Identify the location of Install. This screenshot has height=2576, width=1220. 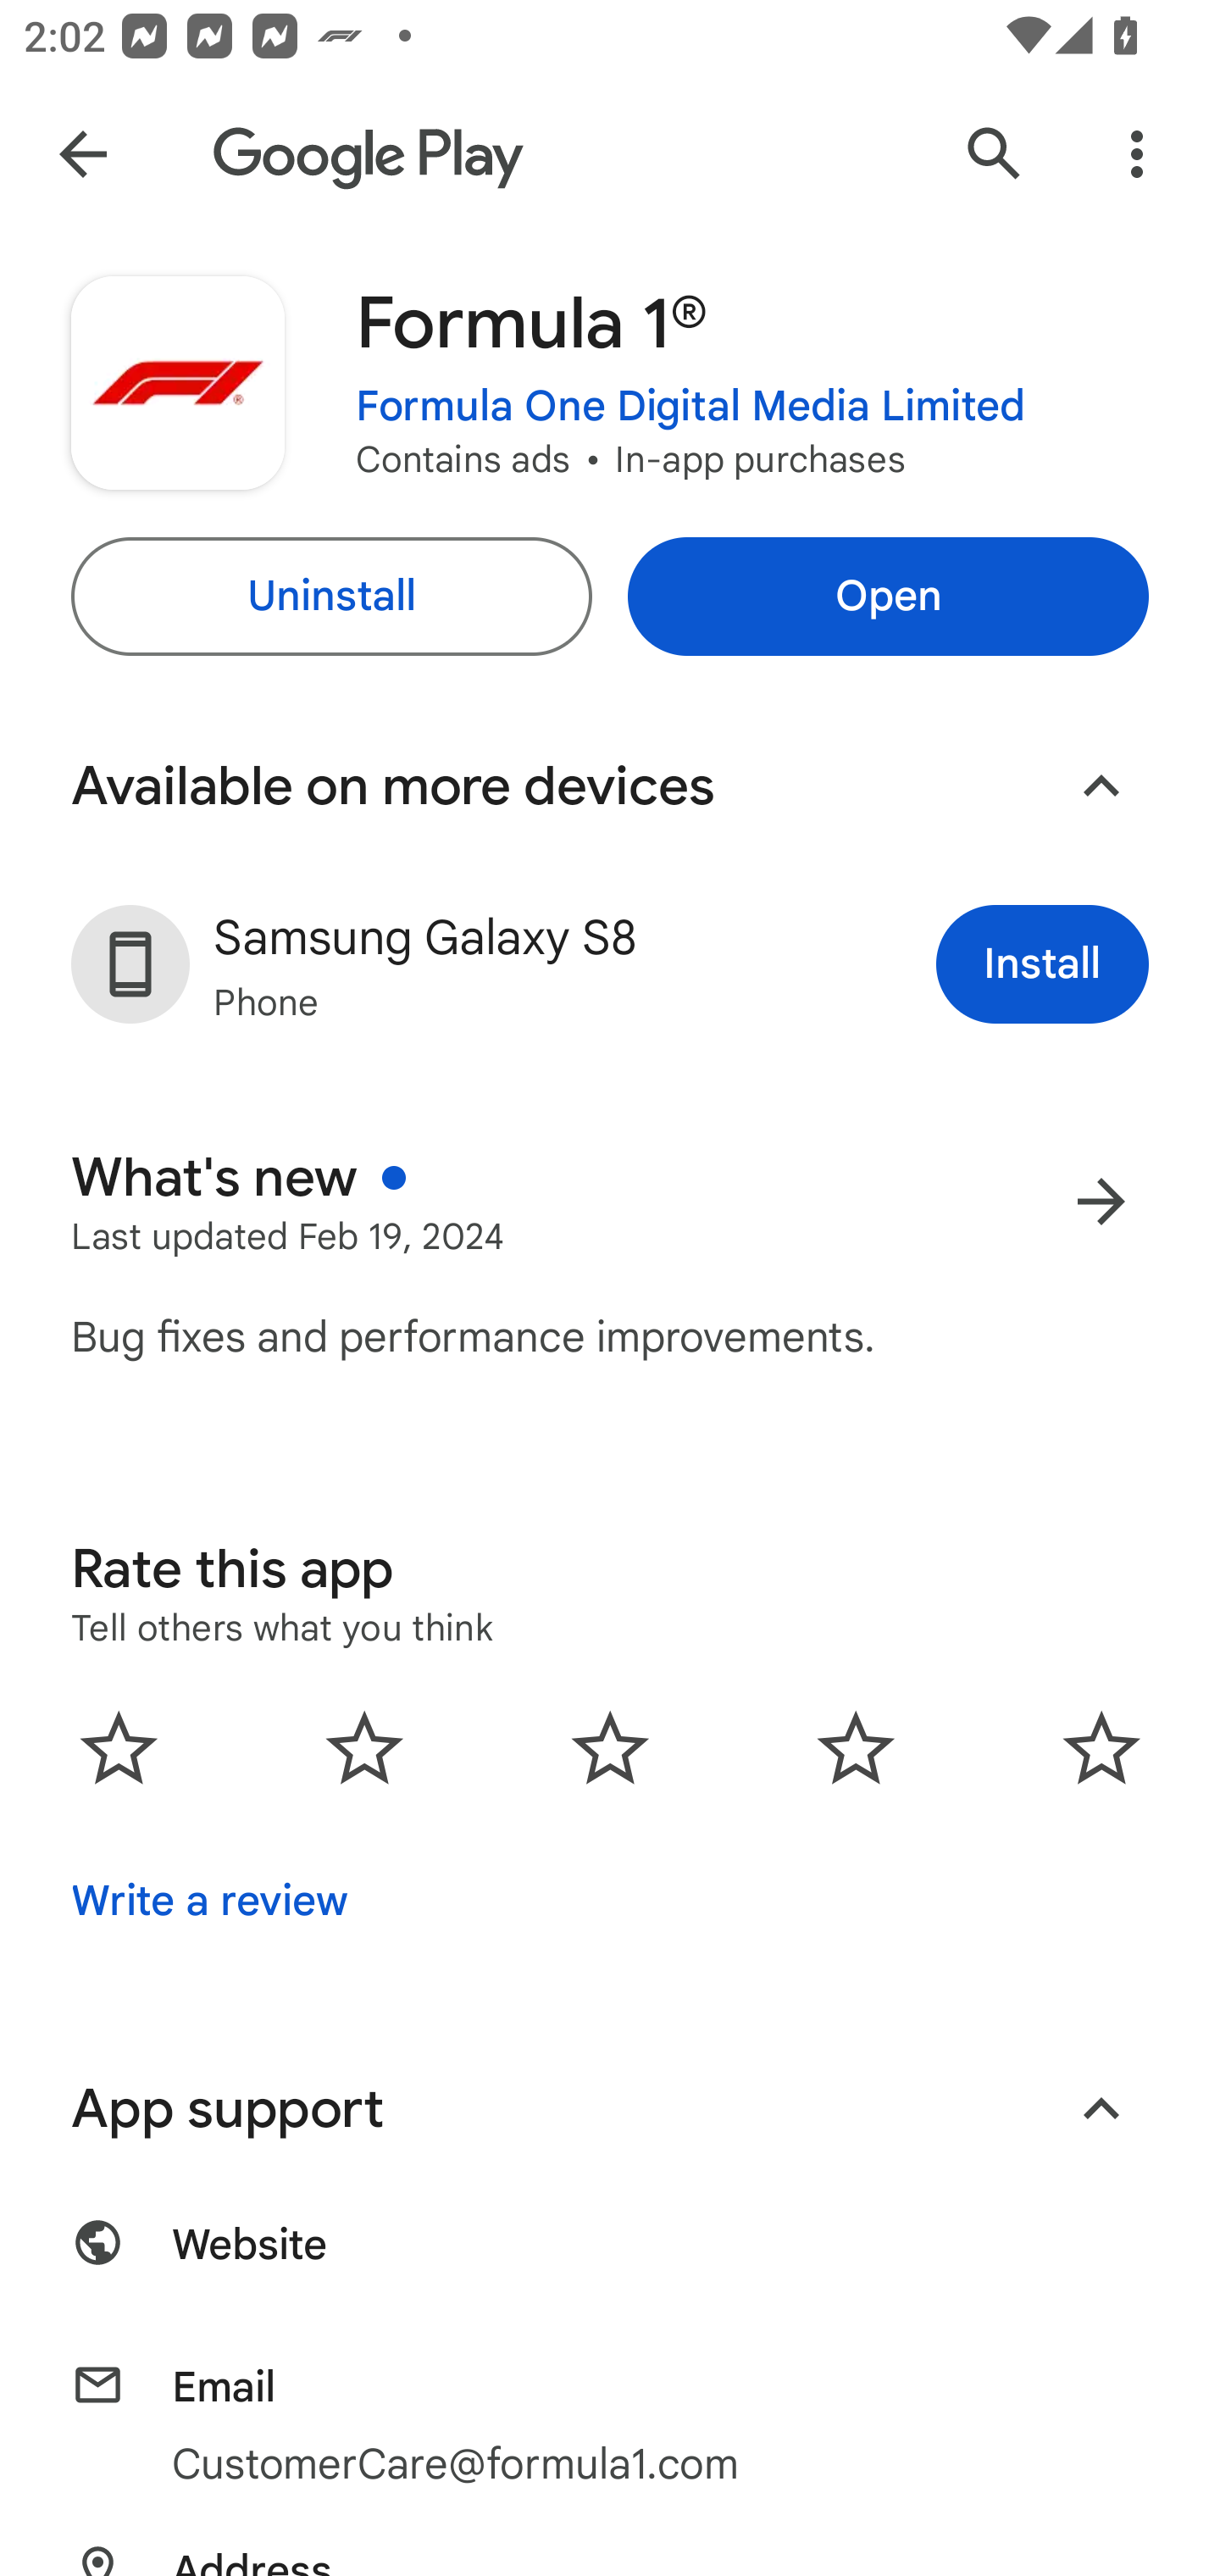
(1042, 964).